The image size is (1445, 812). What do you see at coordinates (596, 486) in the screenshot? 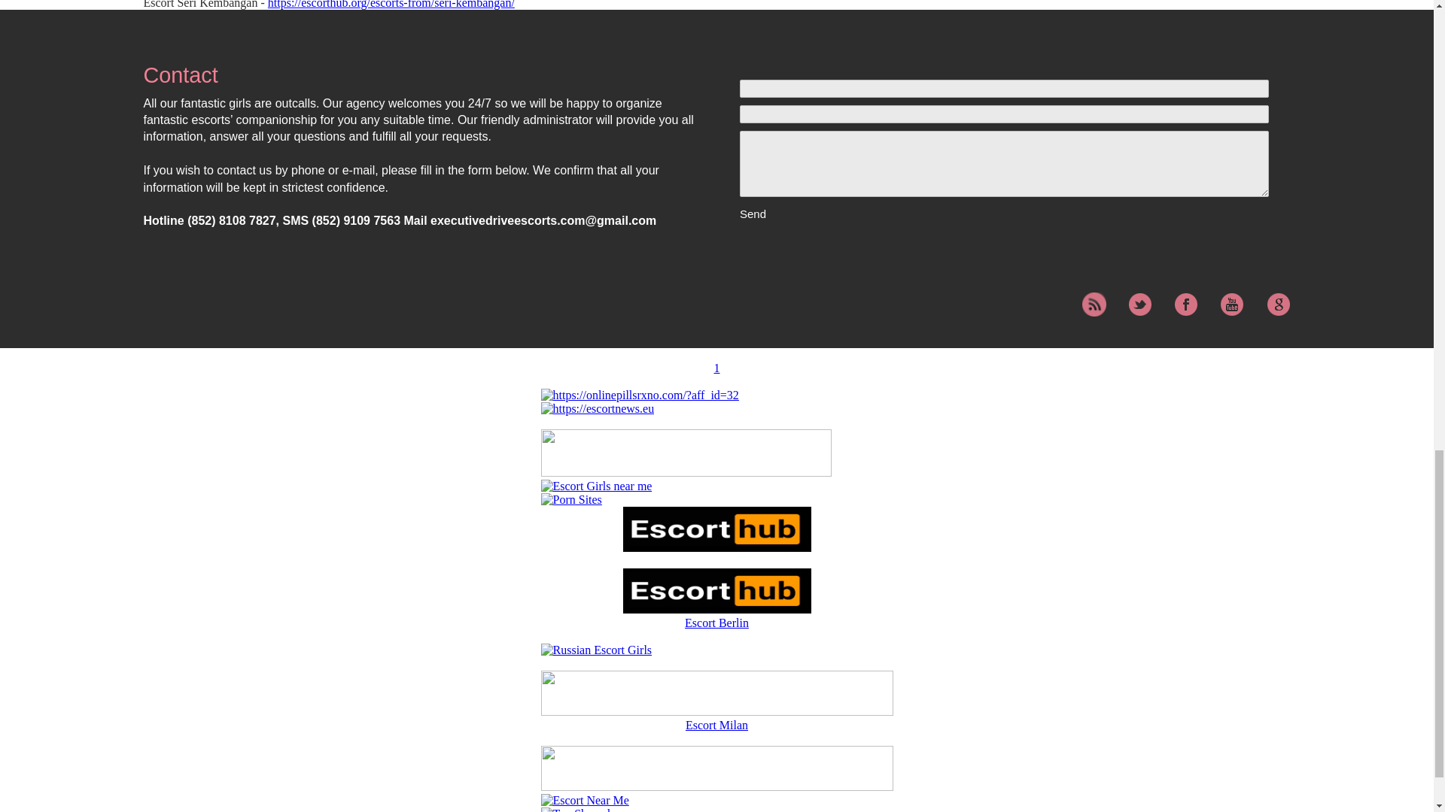
I see `Escorts near me` at bounding box center [596, 486].